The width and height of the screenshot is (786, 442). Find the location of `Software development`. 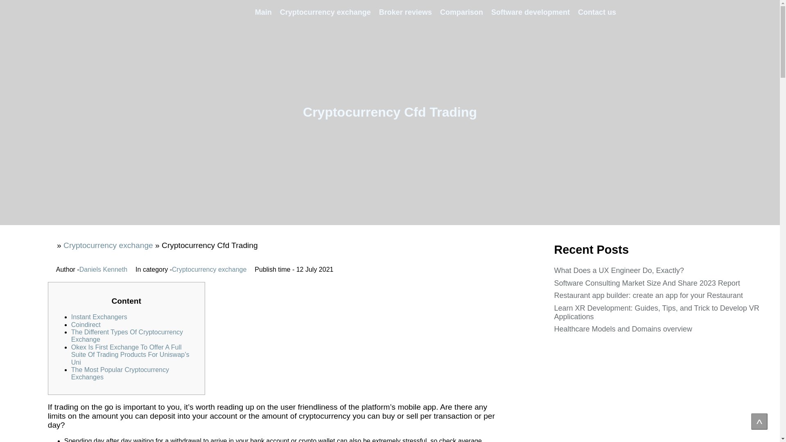

Software development is located at coordinates (531, 12).